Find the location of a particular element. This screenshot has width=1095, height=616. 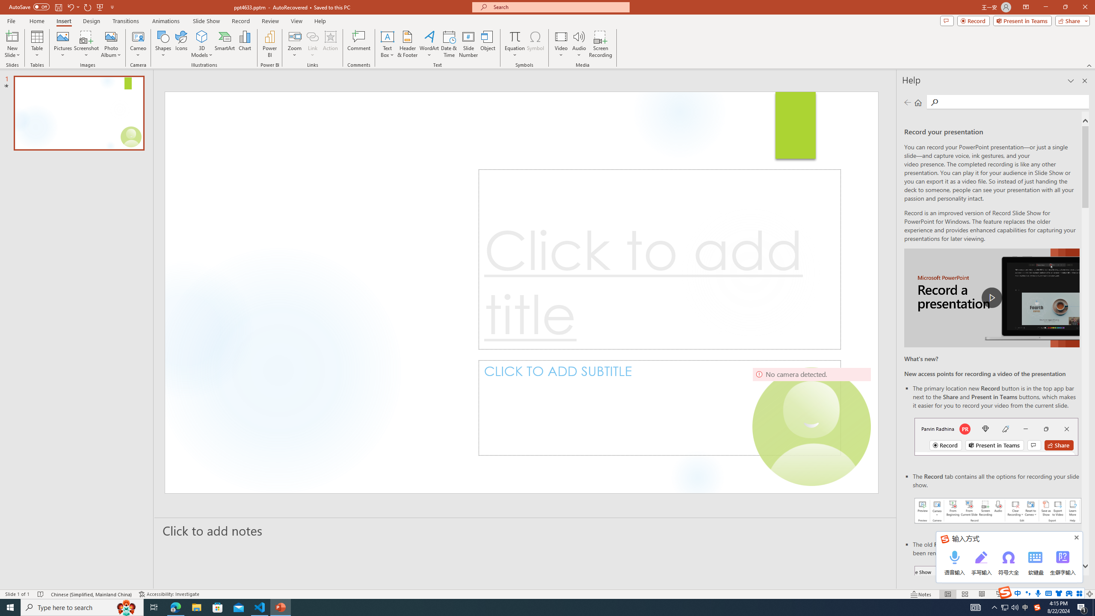

Screenshot is located at coordinates (86, 44).